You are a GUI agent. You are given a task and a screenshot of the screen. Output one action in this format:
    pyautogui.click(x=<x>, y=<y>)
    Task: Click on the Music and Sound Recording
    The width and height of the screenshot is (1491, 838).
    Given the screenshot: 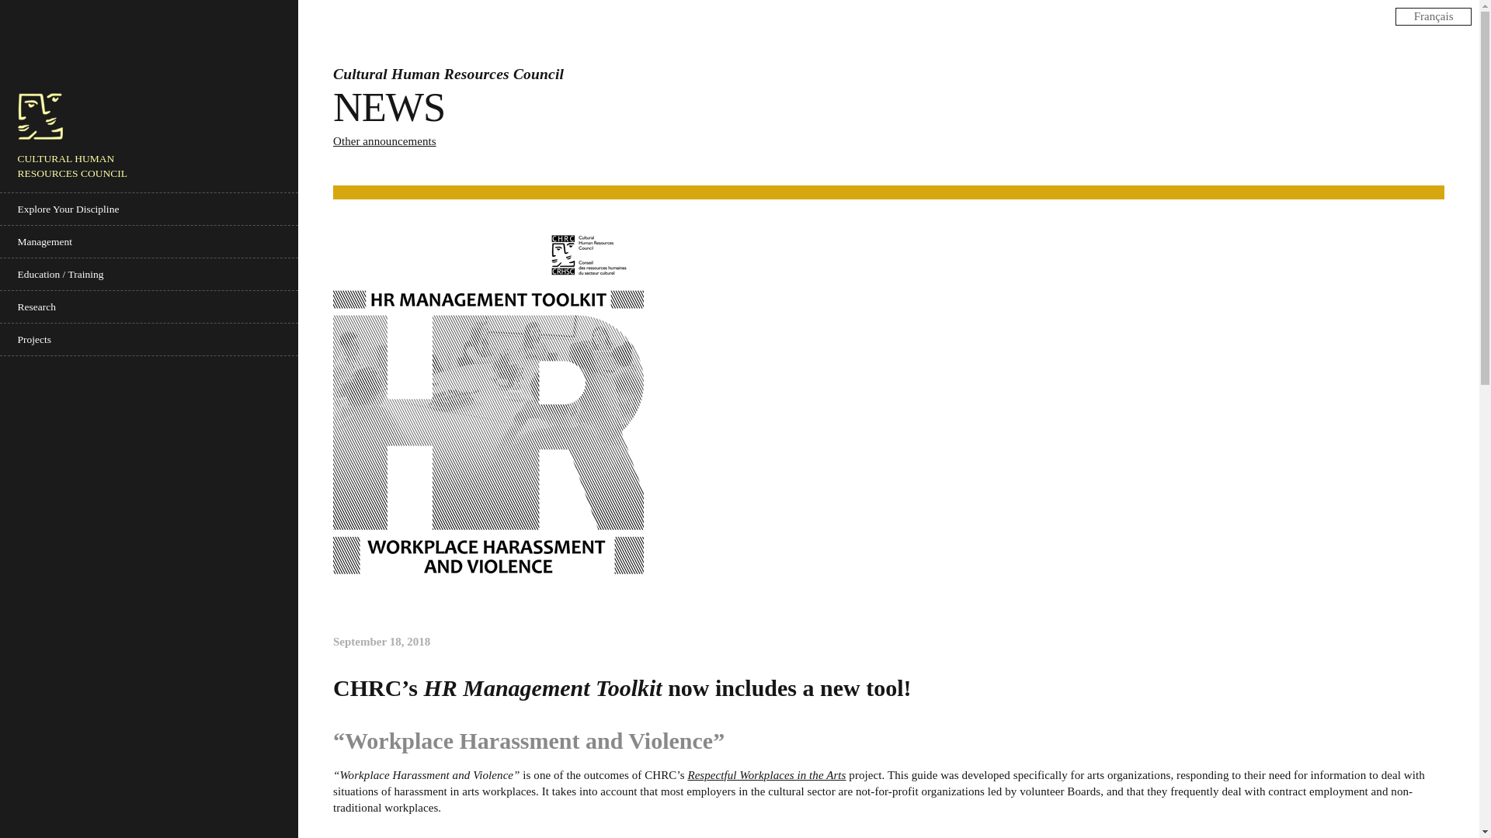 What is the action you would take?
    pyautogui.click(x=149, y=338)
    